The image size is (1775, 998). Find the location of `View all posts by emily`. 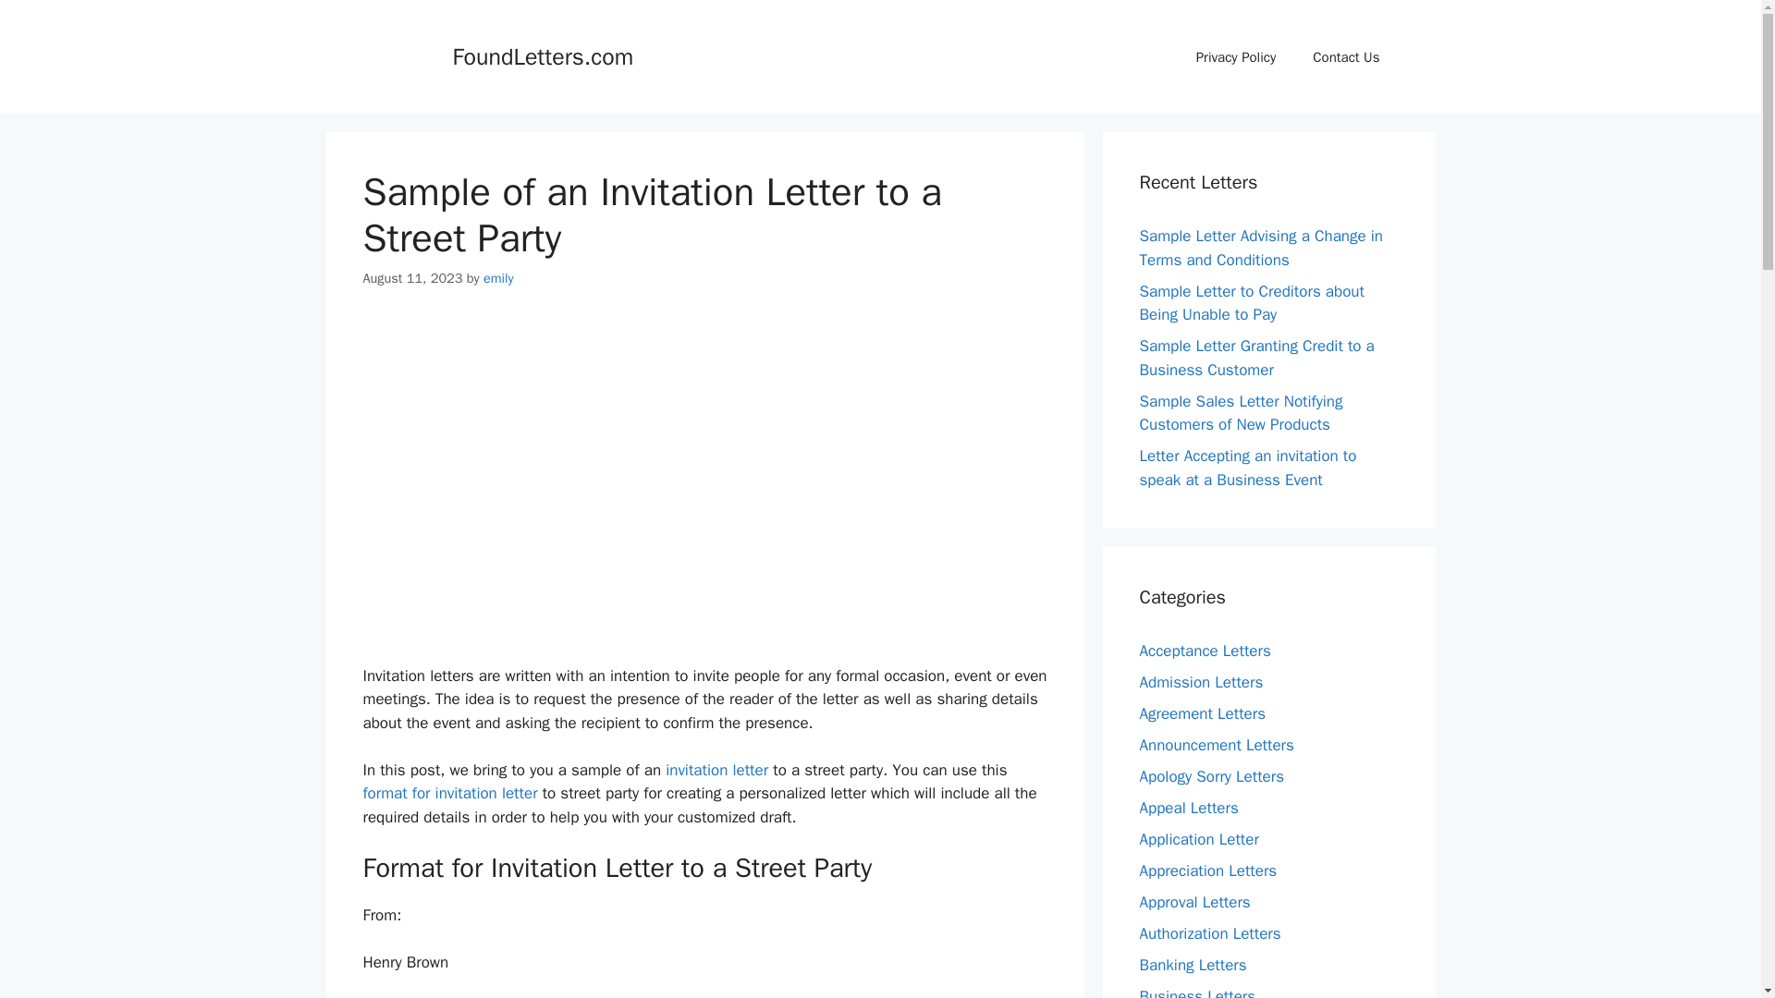

View all posts by emily is located at coordinates (498, 277).